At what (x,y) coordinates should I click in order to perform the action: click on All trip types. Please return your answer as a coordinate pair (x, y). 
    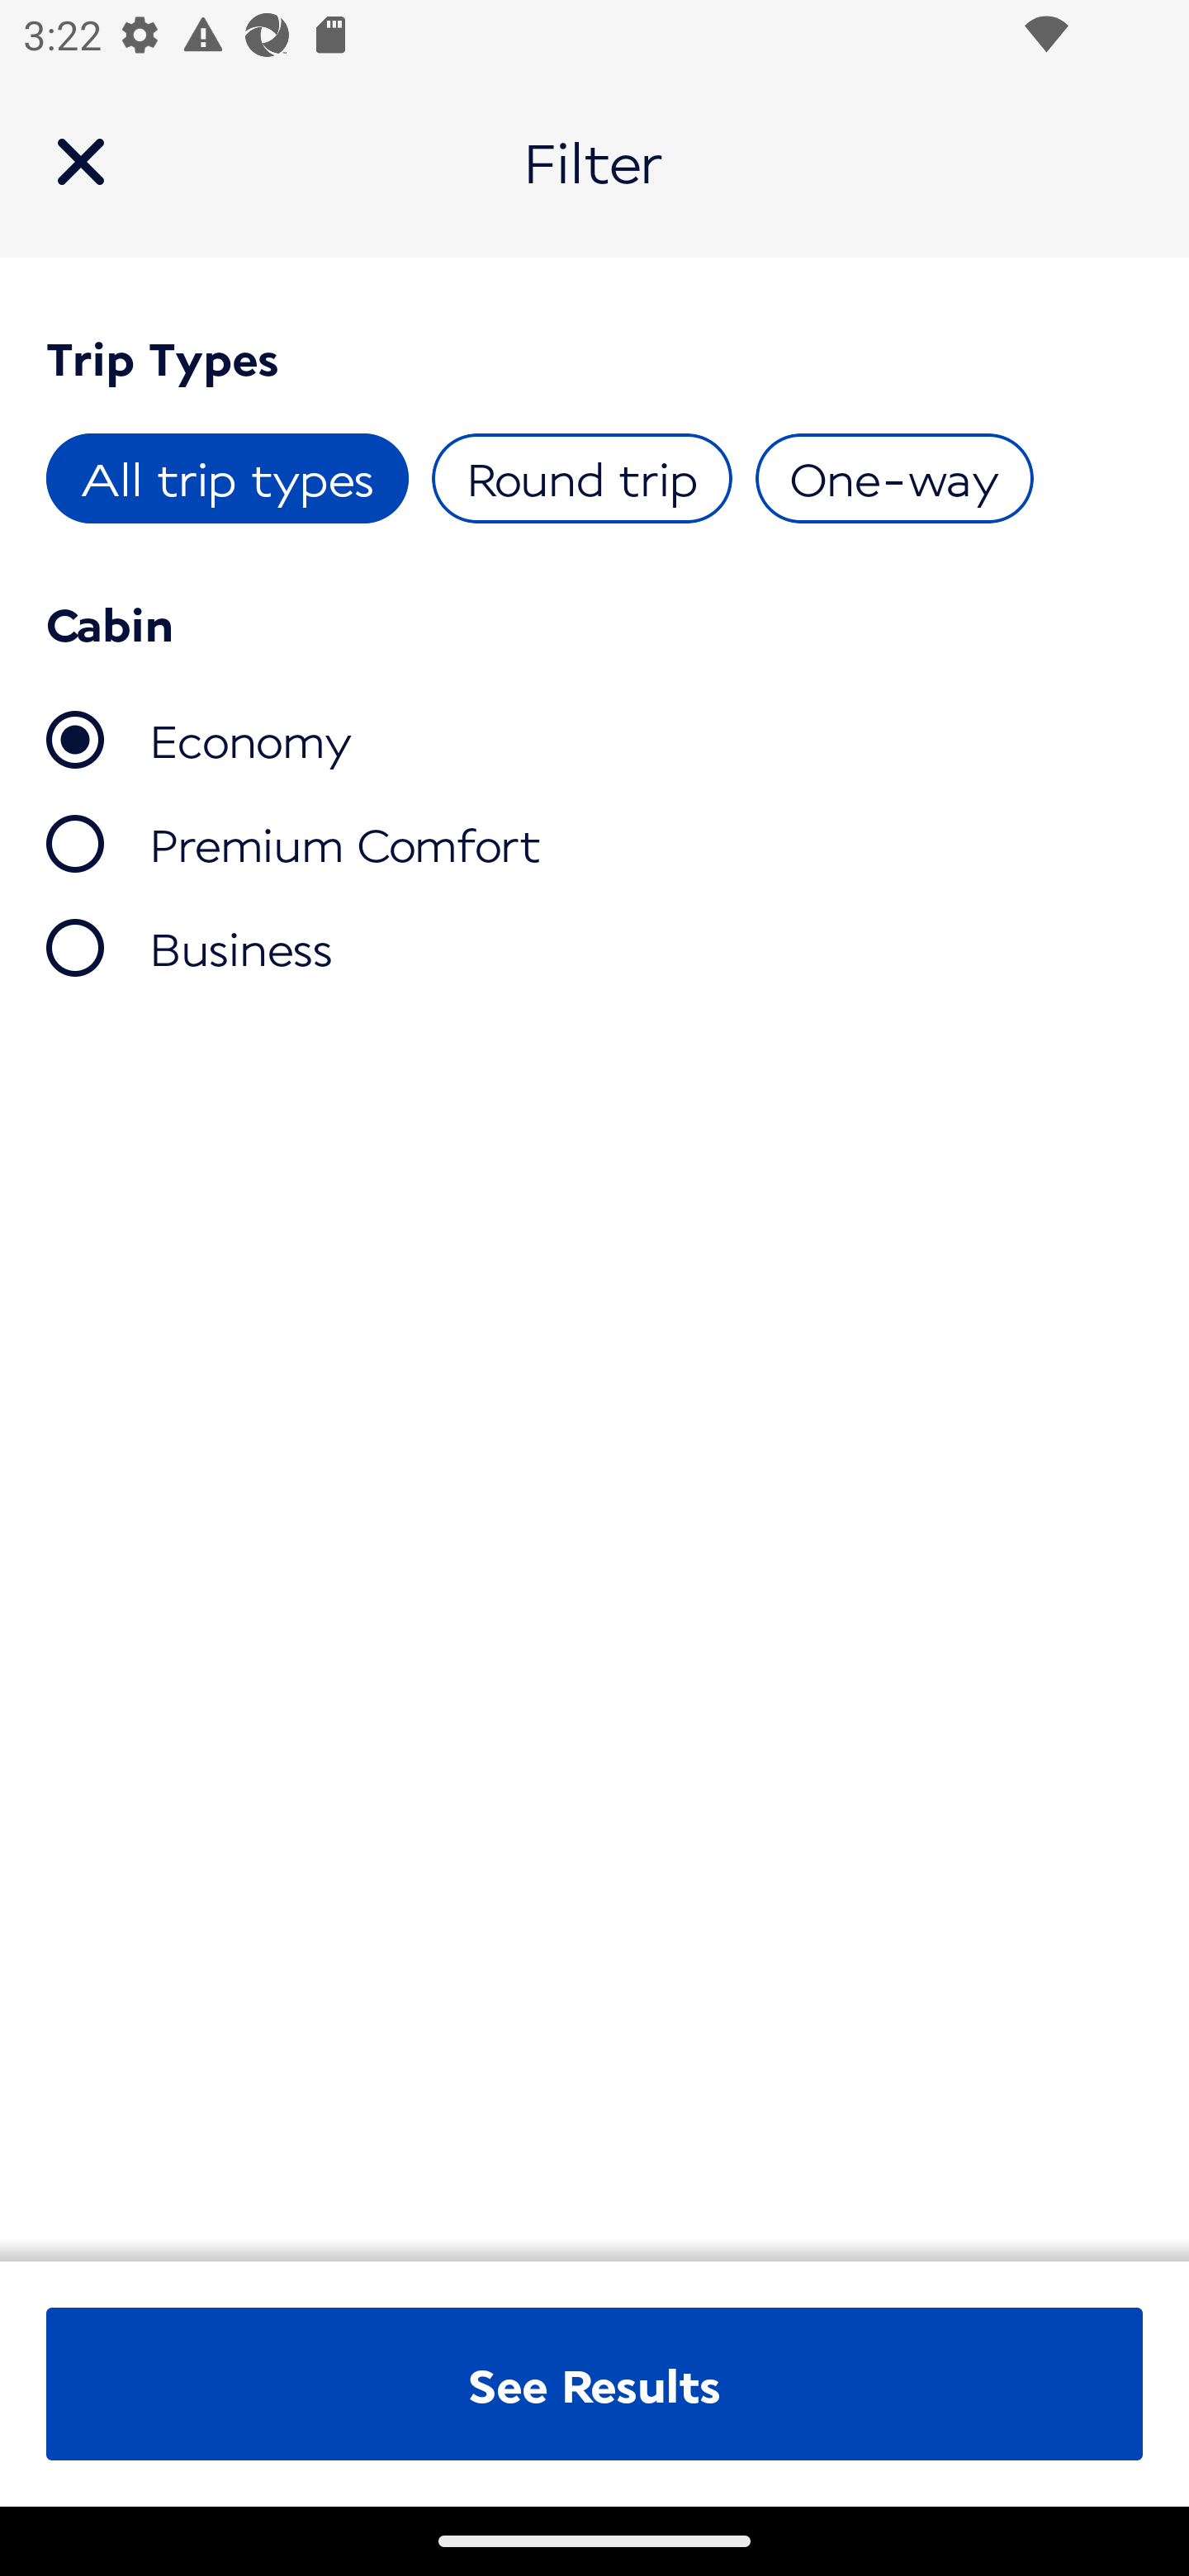
    Looking at the image, I should click on (228, 479).